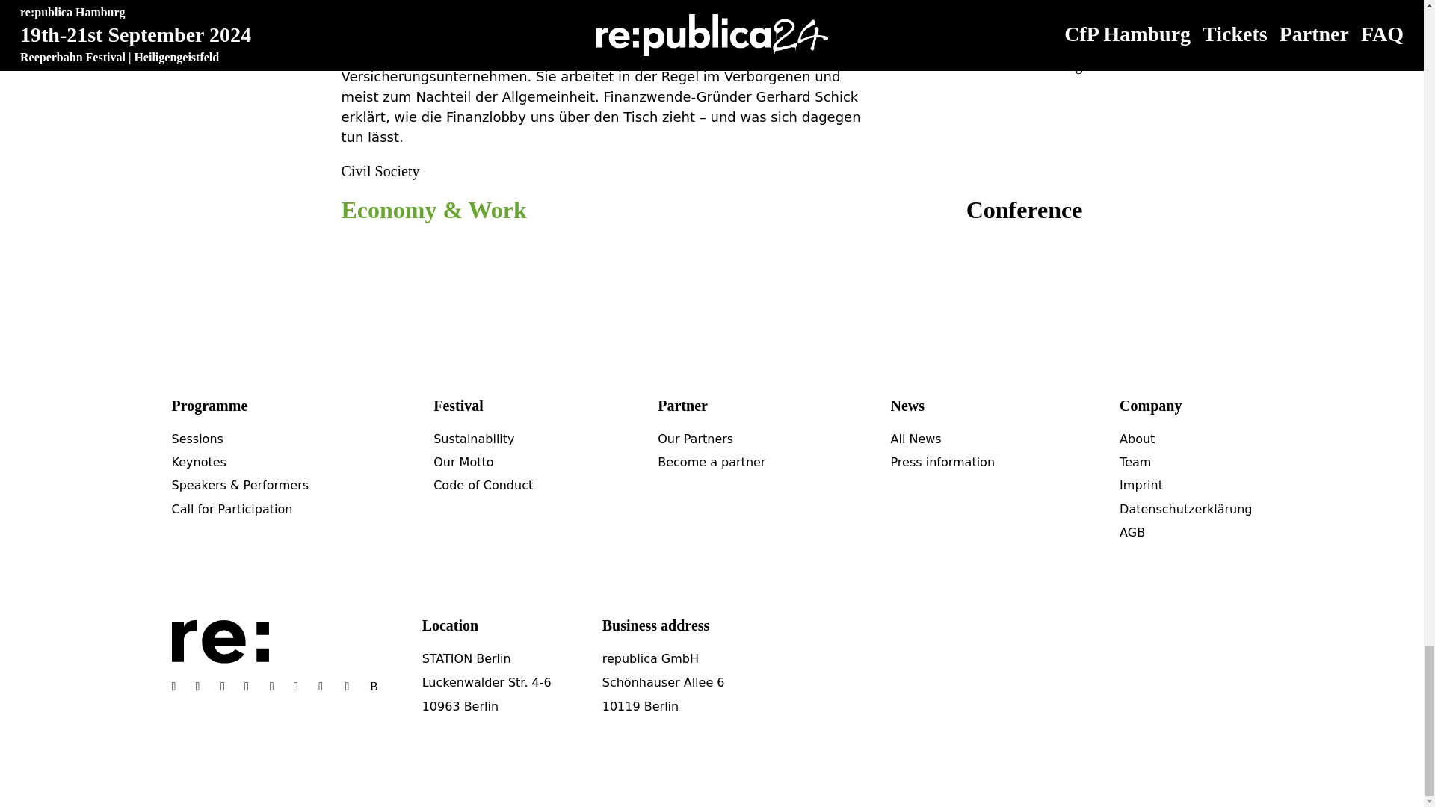  What do you see at coordinates (232, 509) in the screenshot?
I see `Call for Participation` at bounding box center [232, 509].